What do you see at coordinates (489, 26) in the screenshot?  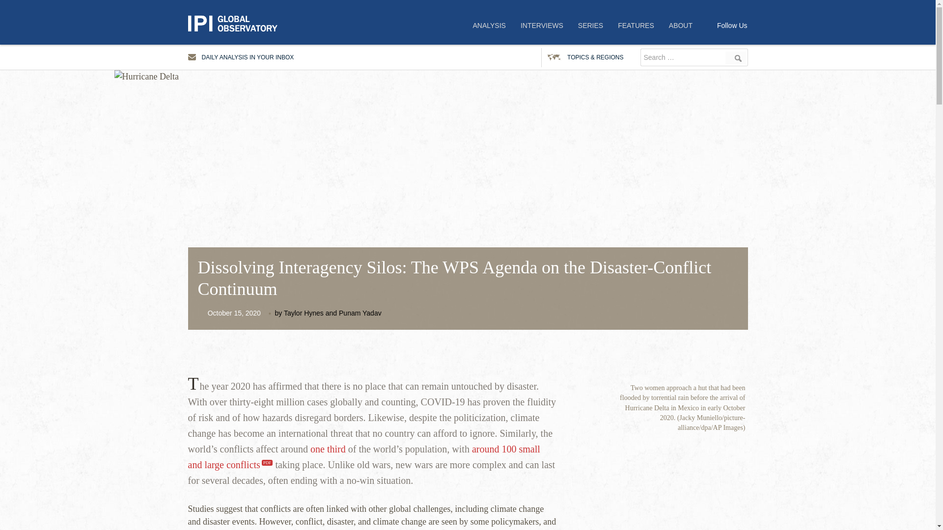 I see `ANALYSIS` at bounding box center [489, 26].